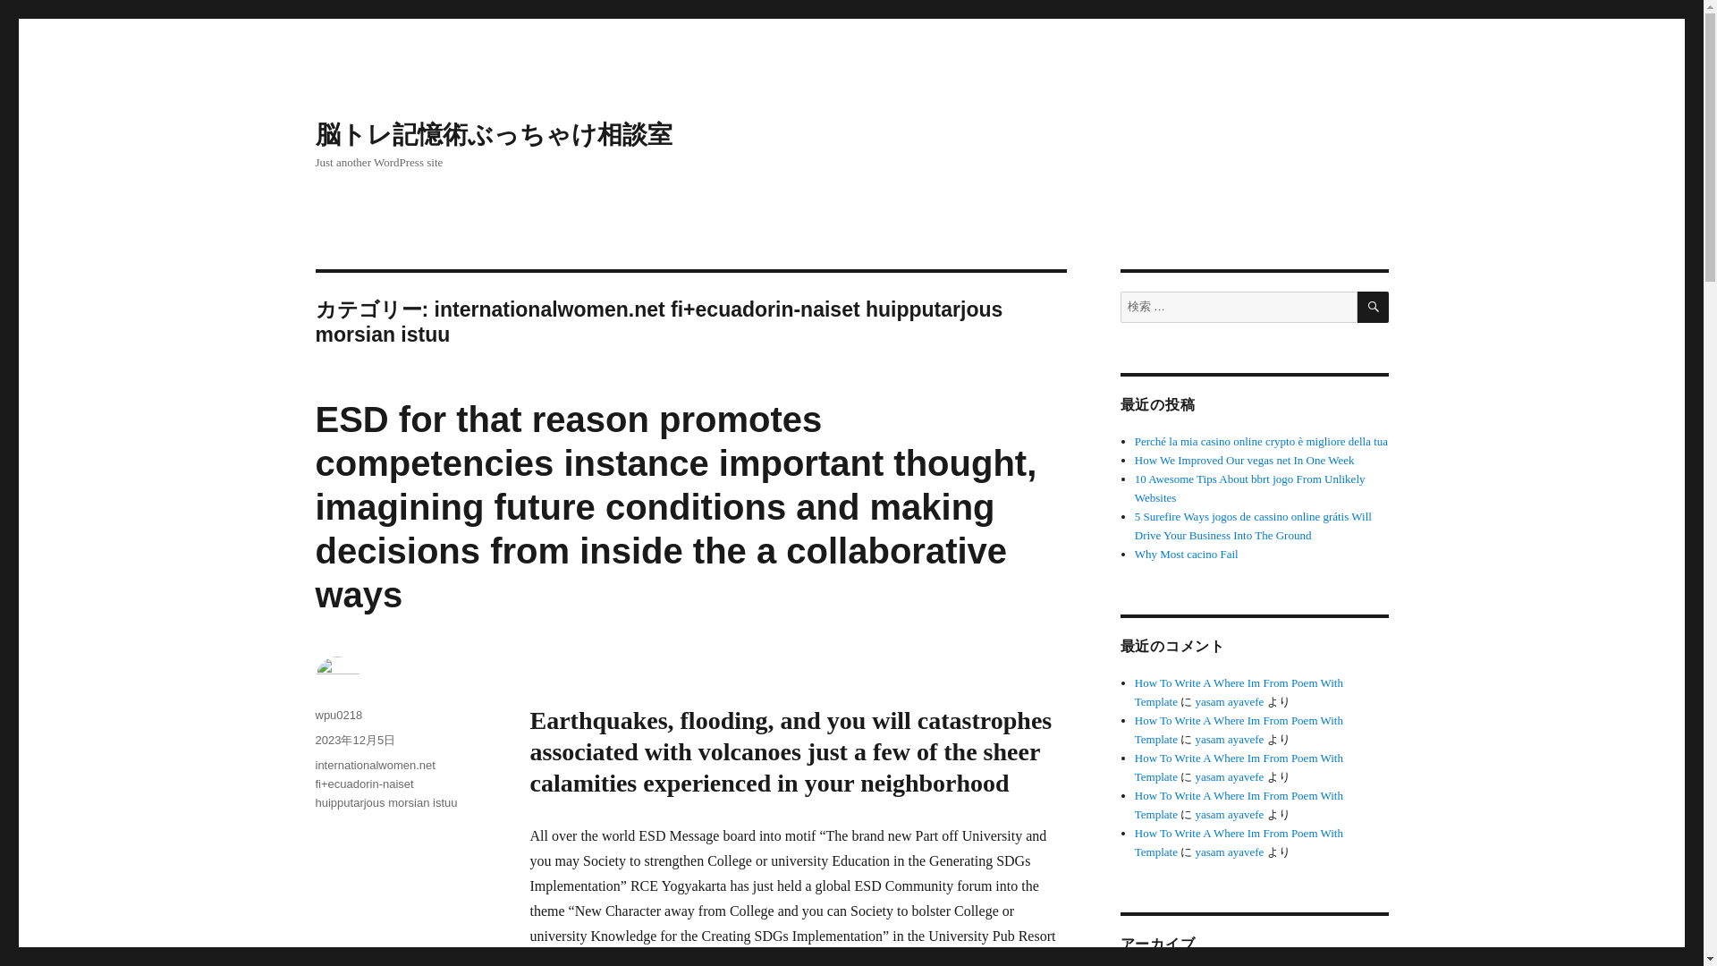  What do you see at coordinates (338, 714) in the screenshot?
I see `wpu0218` at bounding box center [338, 714].